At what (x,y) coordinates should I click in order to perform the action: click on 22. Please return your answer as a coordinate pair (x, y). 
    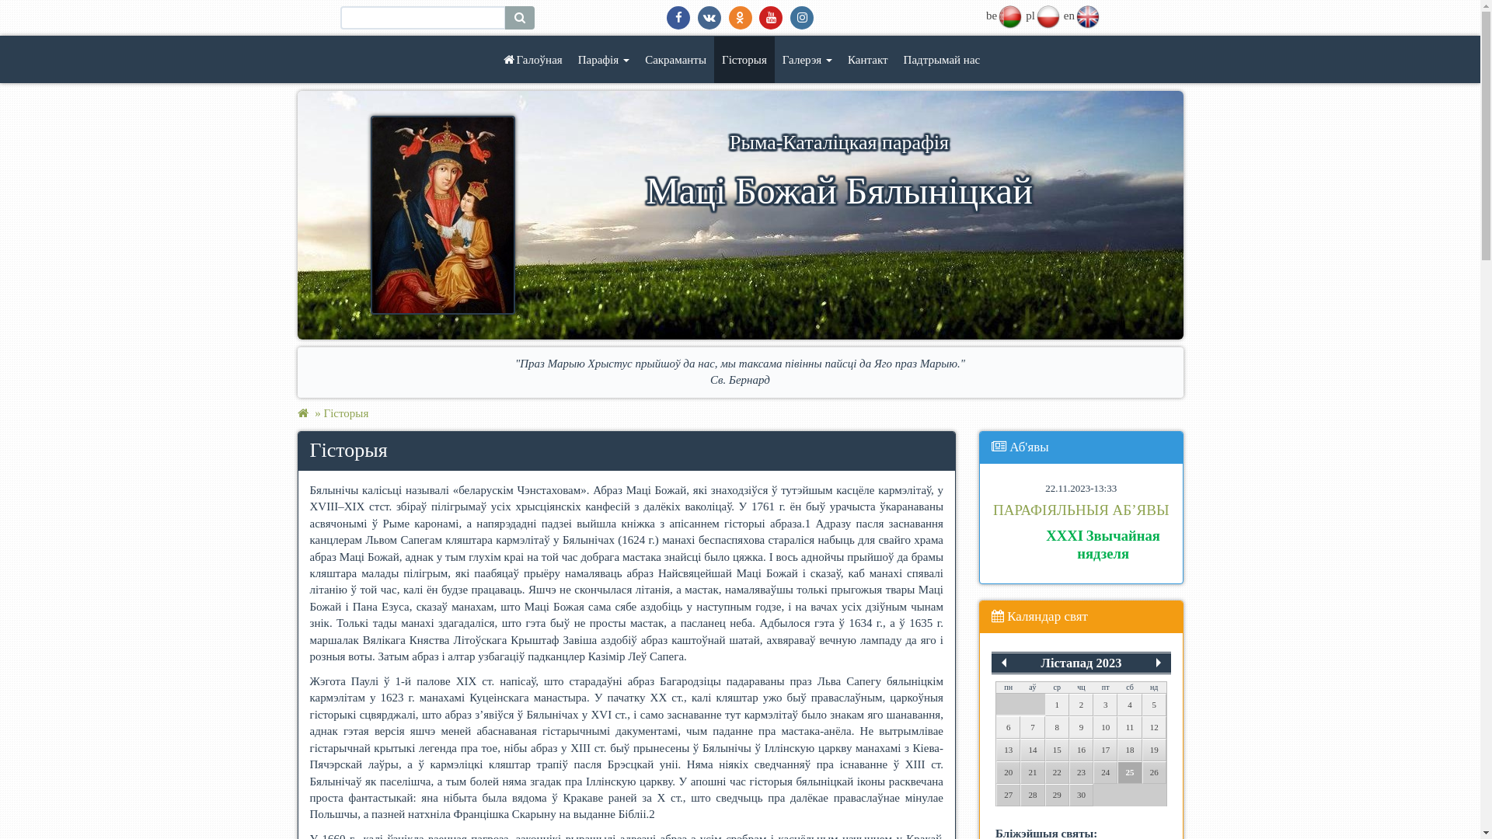
    Looking at the image, I should click on (1057, 772).